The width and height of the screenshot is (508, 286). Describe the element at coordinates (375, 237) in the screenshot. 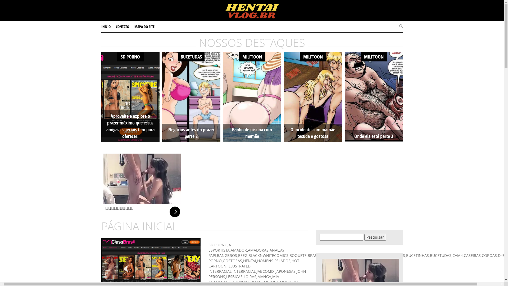

I see `Pesquisar` at that location.